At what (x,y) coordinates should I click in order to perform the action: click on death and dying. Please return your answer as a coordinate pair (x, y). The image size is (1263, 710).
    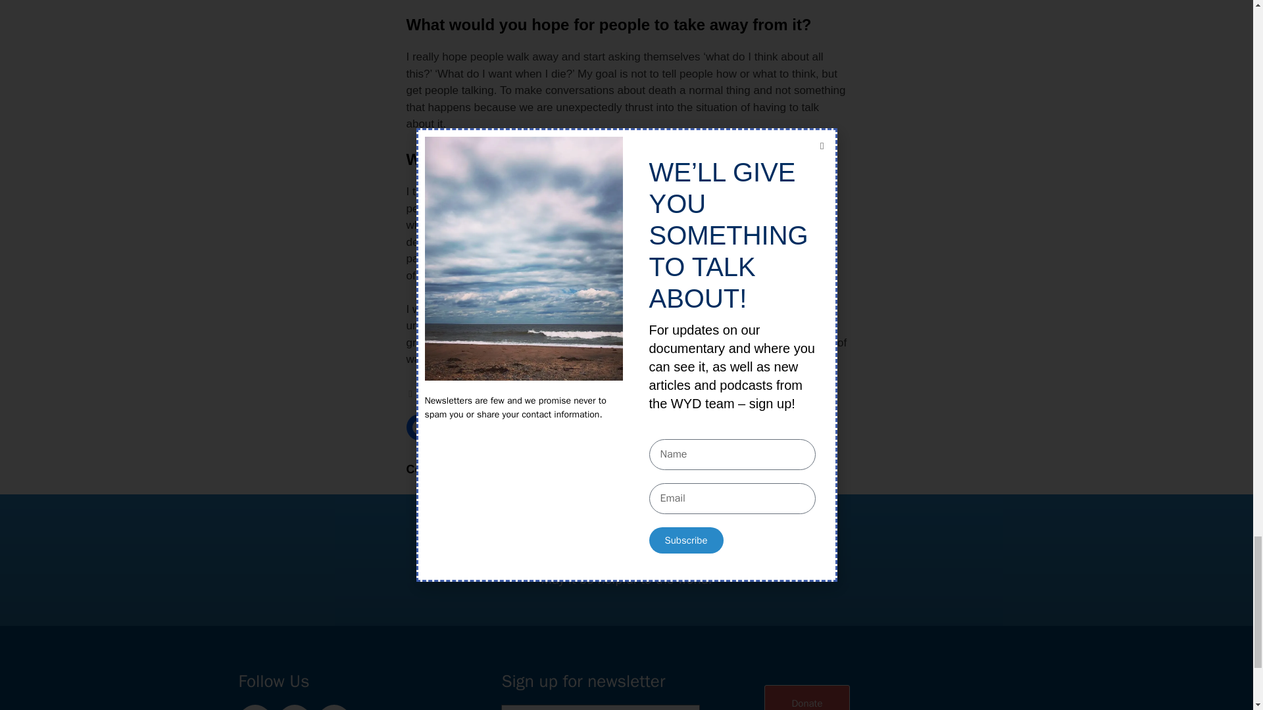
    Looking at the image, I should click on (454, 392).